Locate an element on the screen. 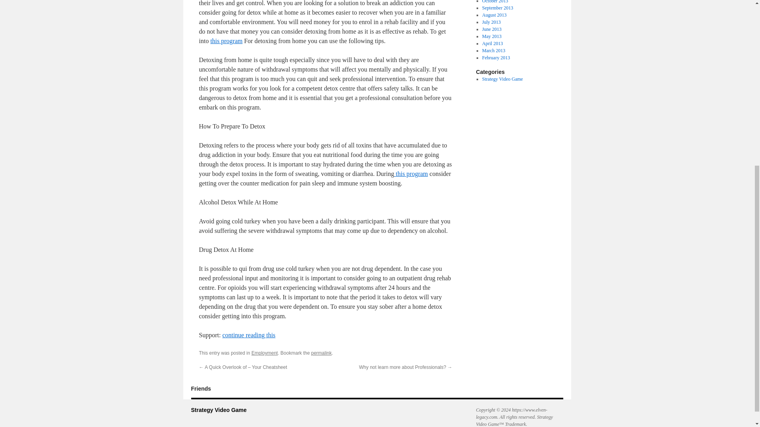 Image resolution: width=760 pixels, height=427 pixels. View all posts filed under Strategy Video Game is located at coordinates (502, 79).